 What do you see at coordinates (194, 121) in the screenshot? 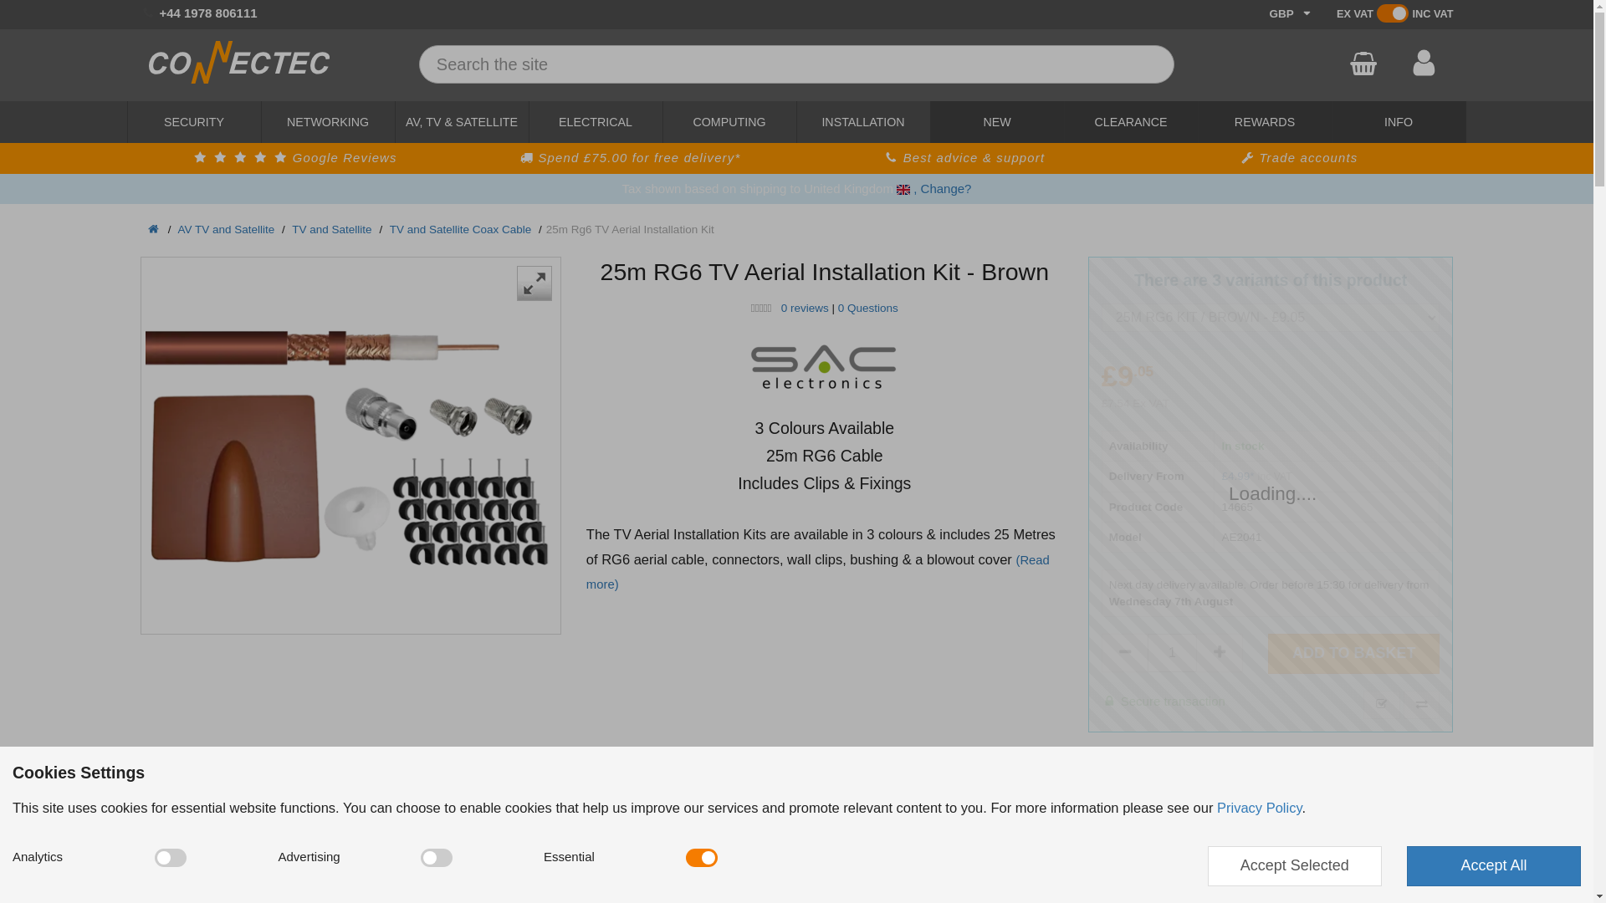
I see `COMPUTING` at bounding box center [194, 121].